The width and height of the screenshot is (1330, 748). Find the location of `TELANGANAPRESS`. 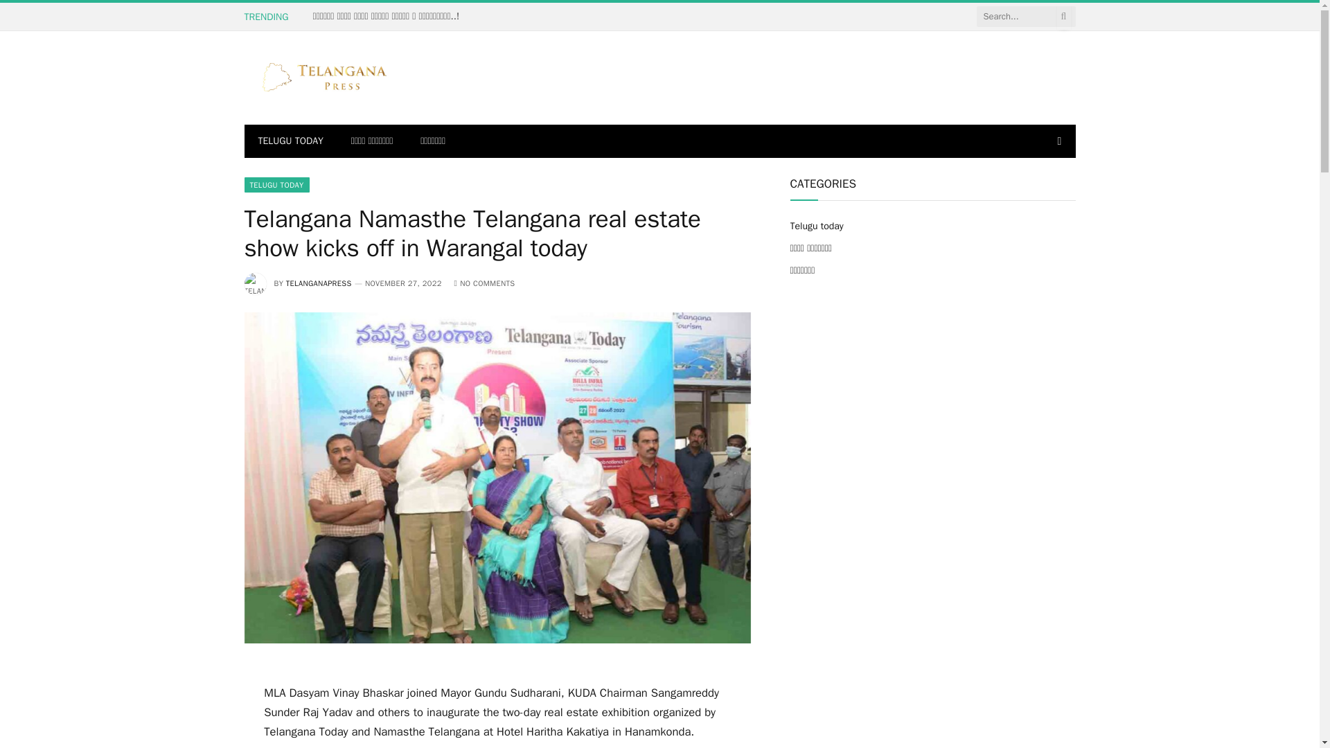

TELANGANAPRESS is located at coordinates (319, 283).